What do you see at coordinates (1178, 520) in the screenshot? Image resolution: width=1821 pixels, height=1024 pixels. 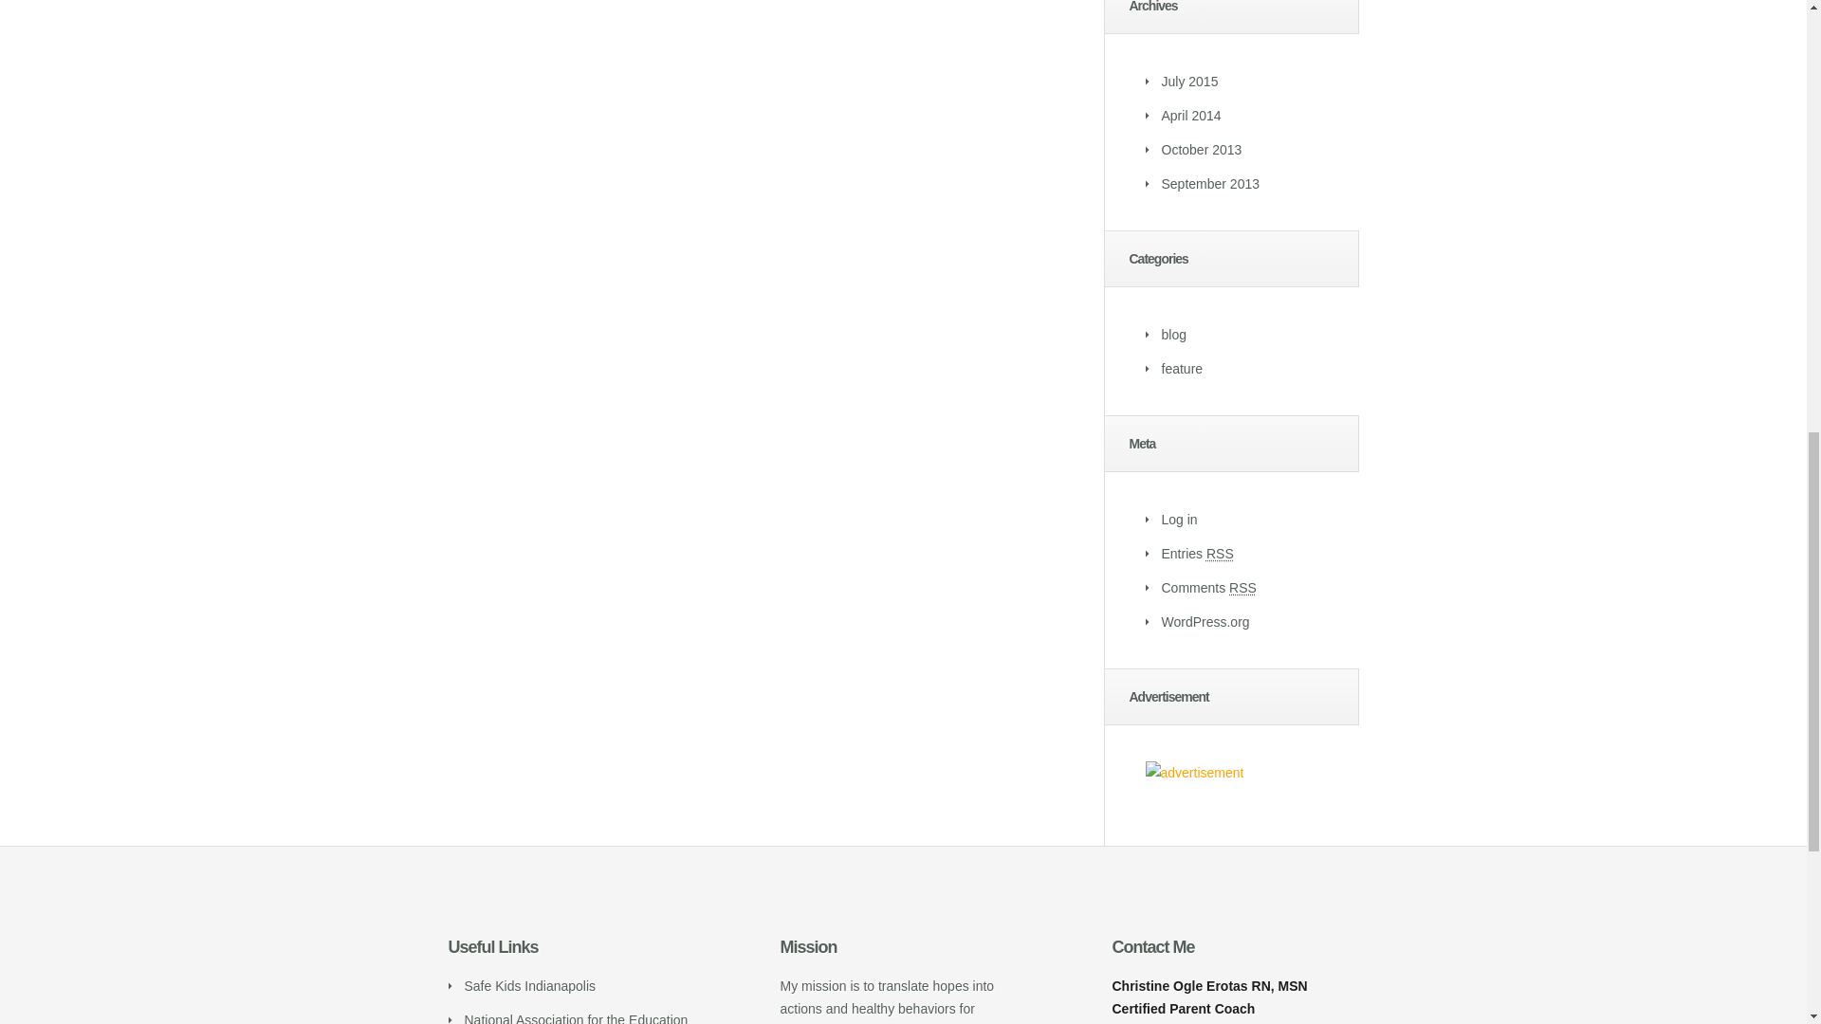 I see `Log in` at bounding box center [1178, 520].